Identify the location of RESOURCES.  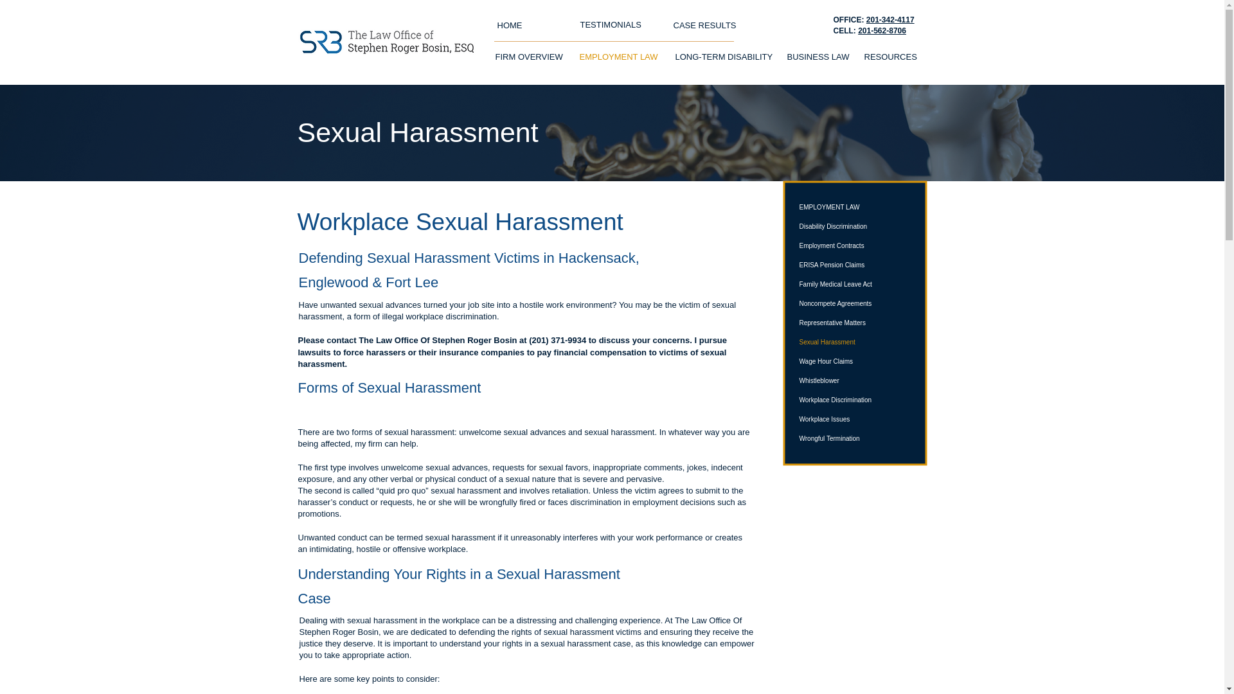
(888, 57).